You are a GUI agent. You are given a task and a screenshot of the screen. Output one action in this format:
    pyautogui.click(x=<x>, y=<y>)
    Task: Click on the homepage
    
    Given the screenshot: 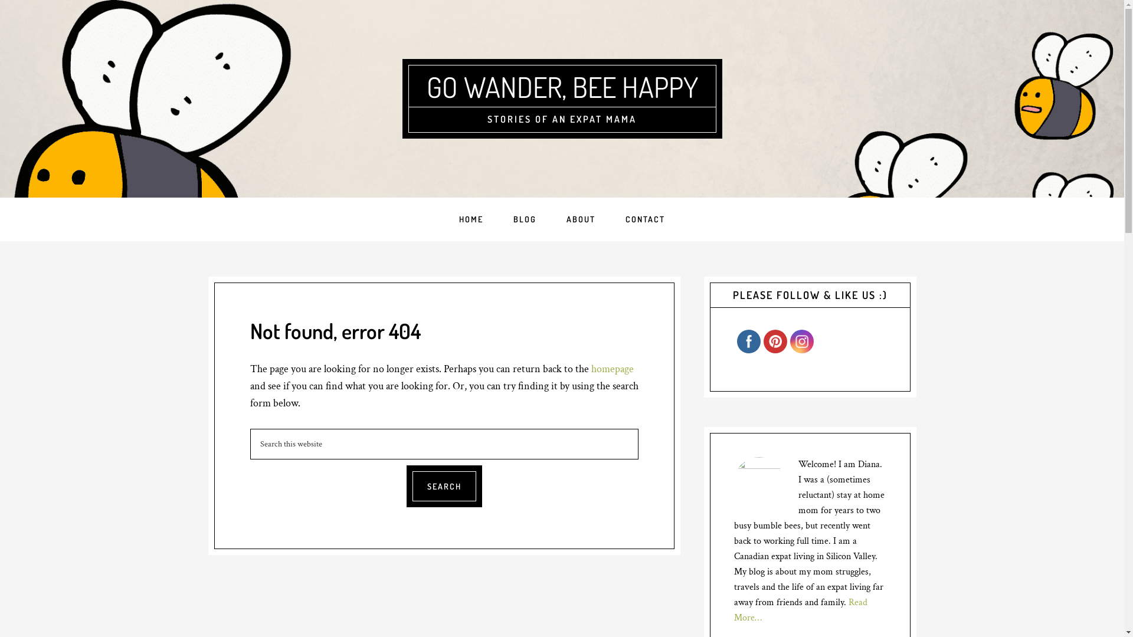 What is the action you would take?
    pyautogui.click(x=613, y=369)
    